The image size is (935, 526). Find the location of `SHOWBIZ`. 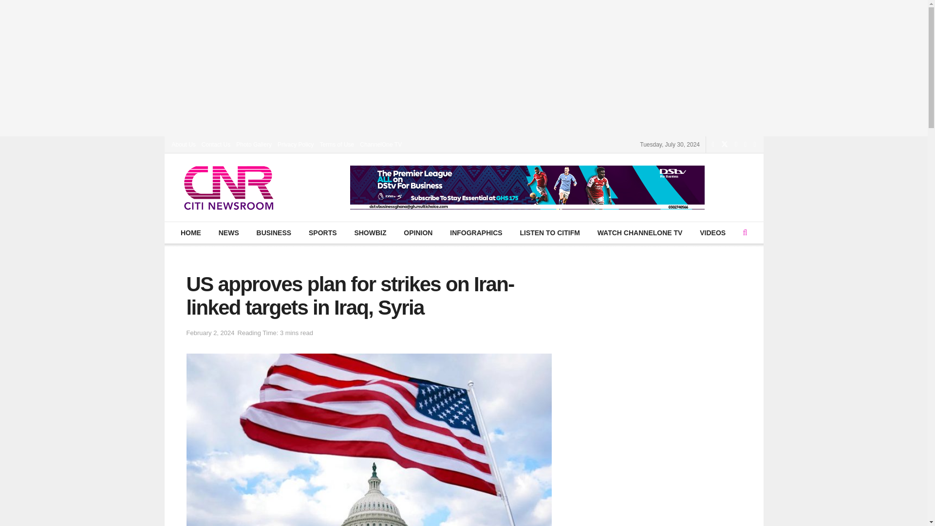

SHOWBIZ is located at coordinates (370, 233).